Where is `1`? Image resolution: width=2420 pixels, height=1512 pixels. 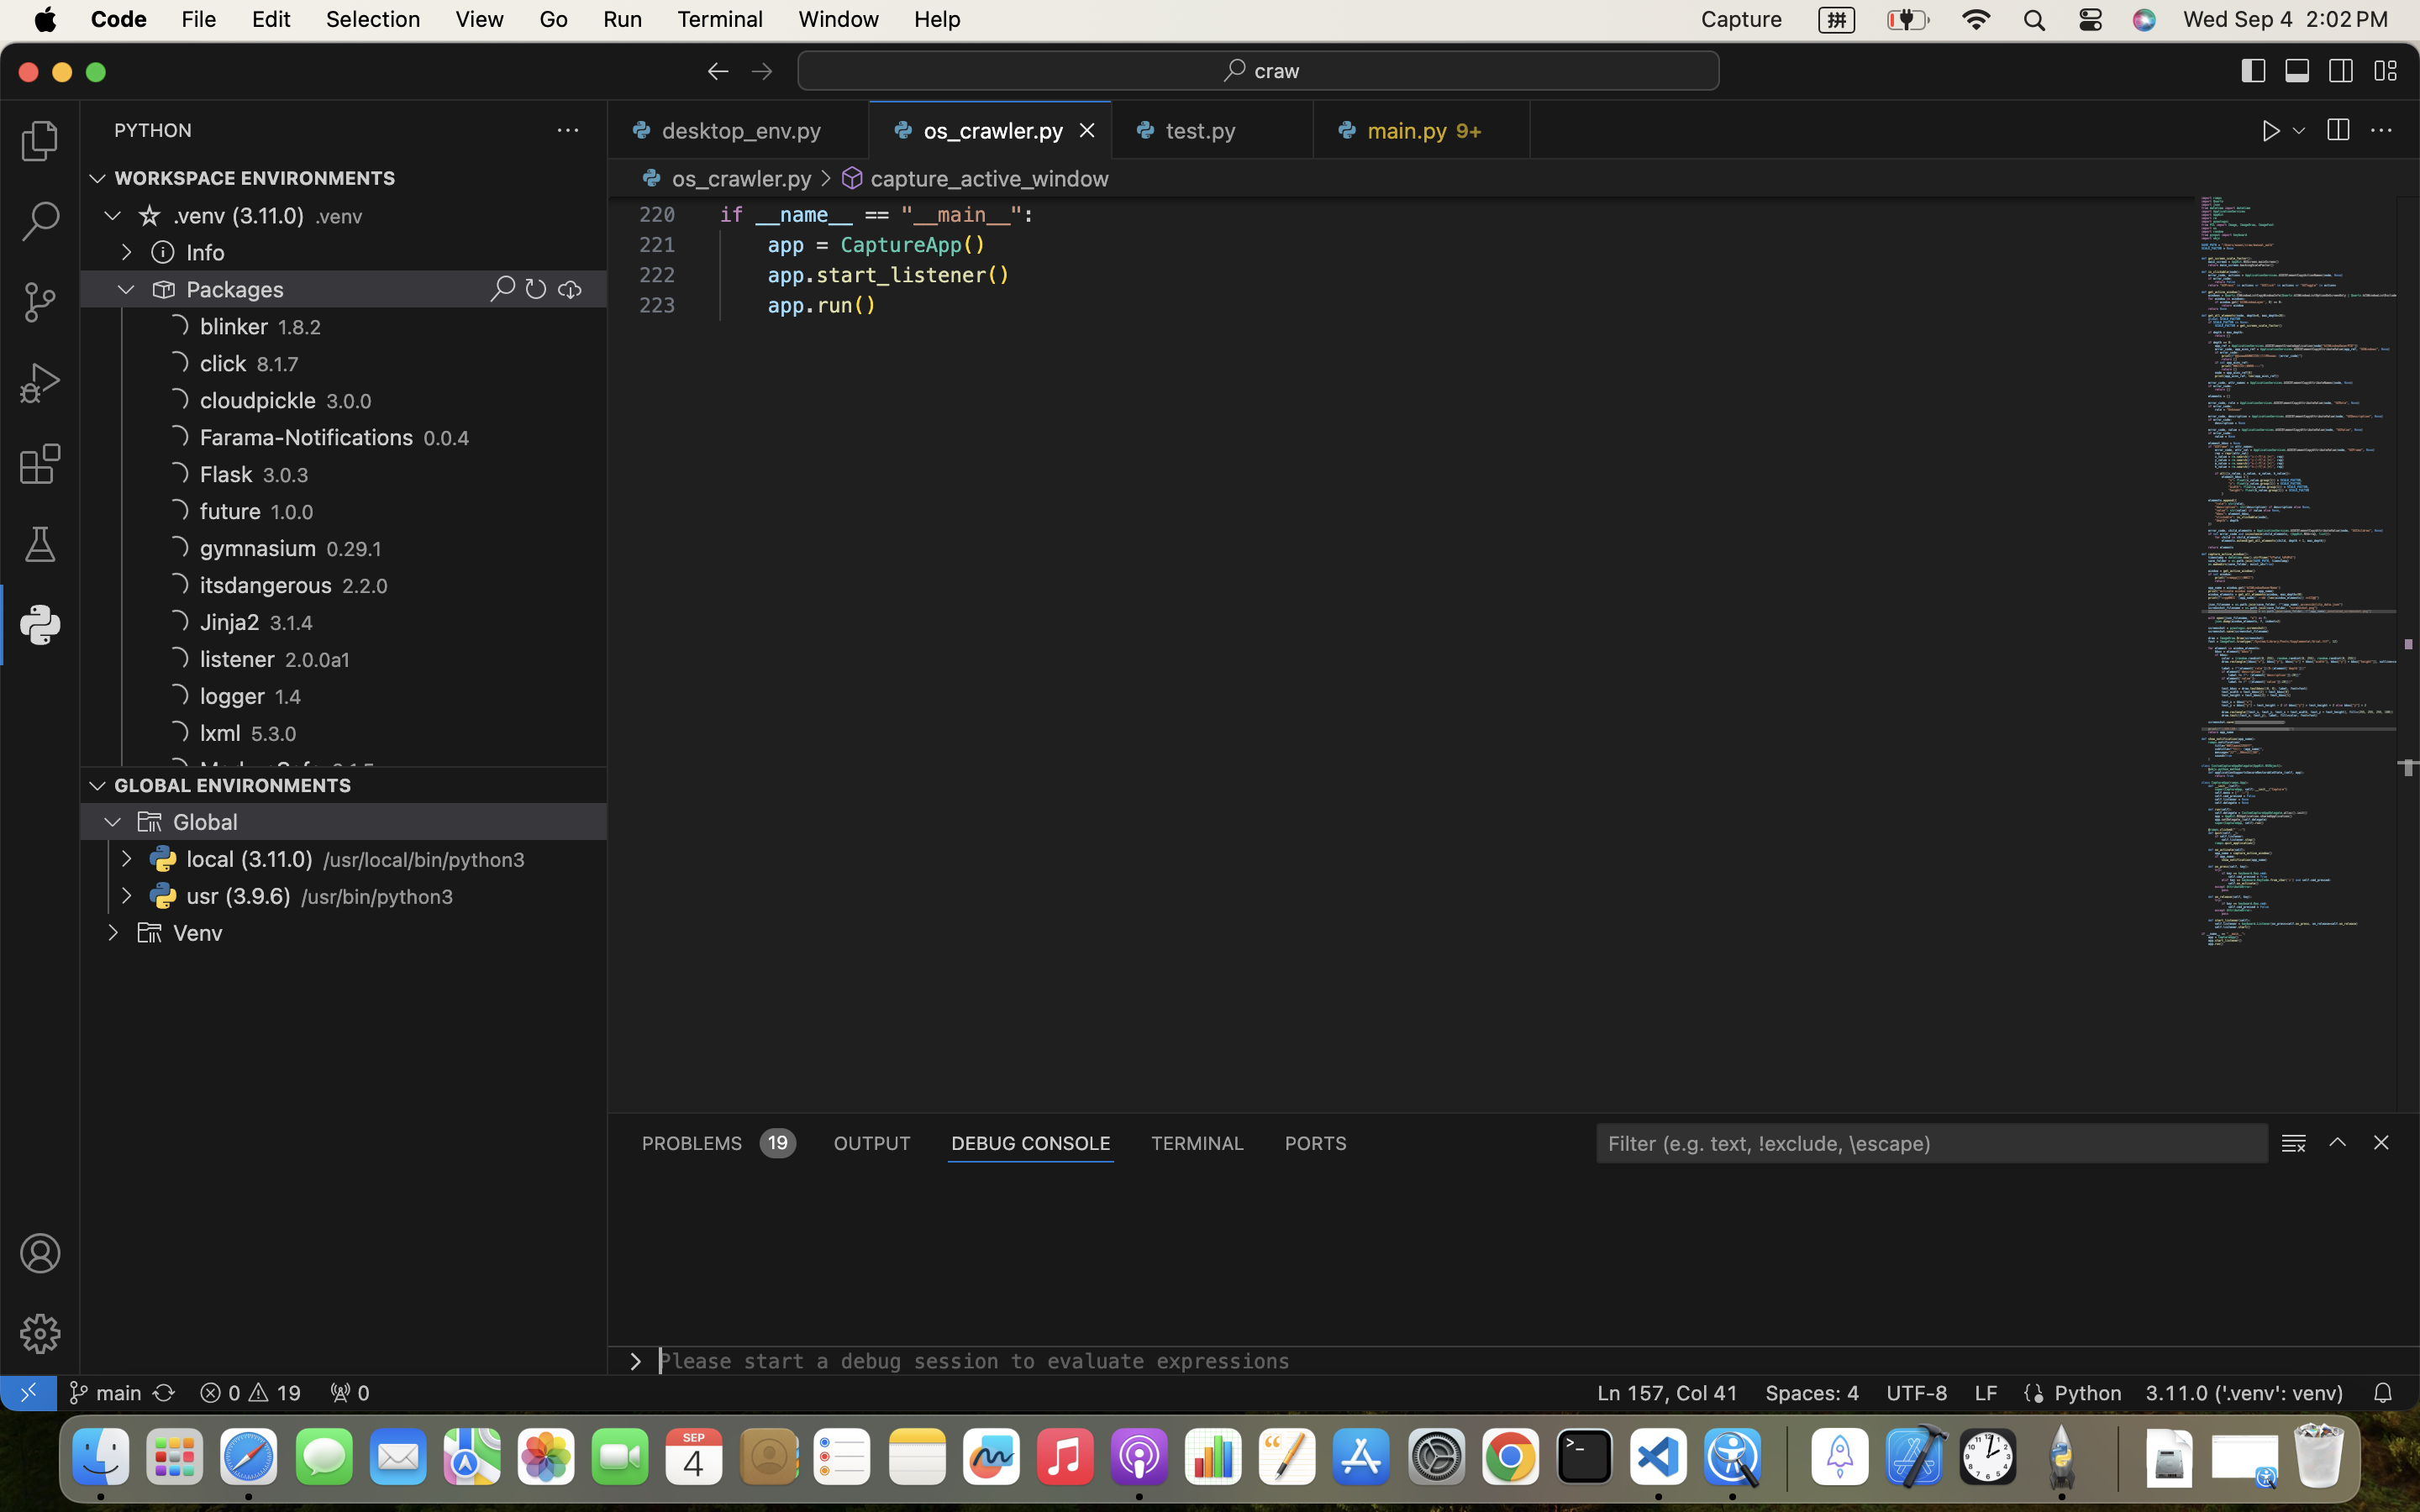
1 is located at coordinates (40, 625).